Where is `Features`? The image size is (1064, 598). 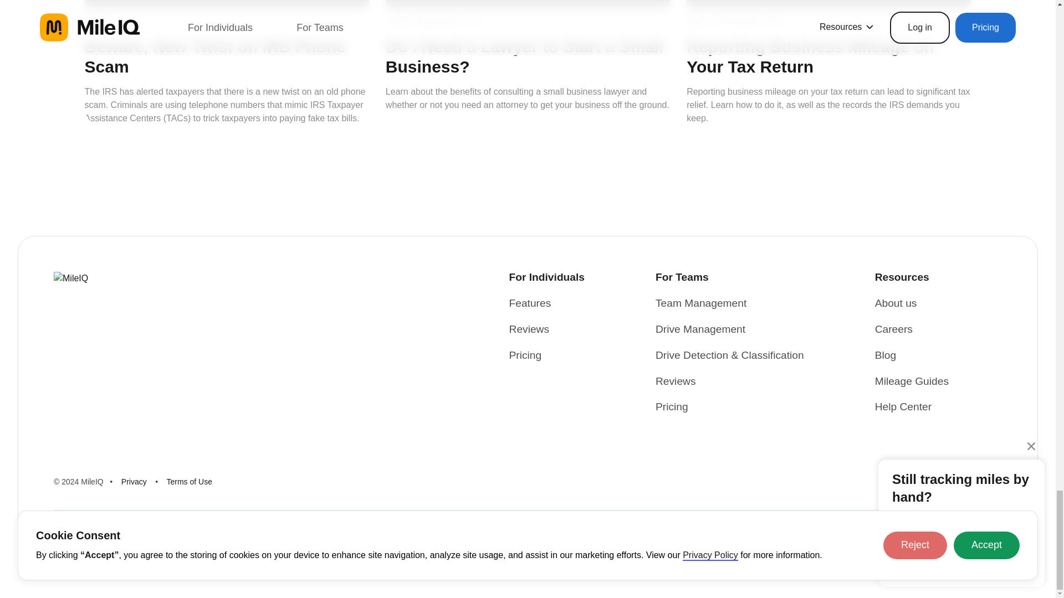
Features is located at coordinates (530, 303).